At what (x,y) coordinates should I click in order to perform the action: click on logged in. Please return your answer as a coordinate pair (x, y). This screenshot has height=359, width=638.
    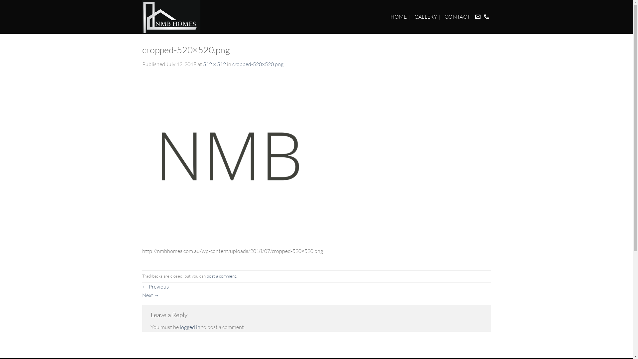
    Looking at the image, I should click on (190, 327).